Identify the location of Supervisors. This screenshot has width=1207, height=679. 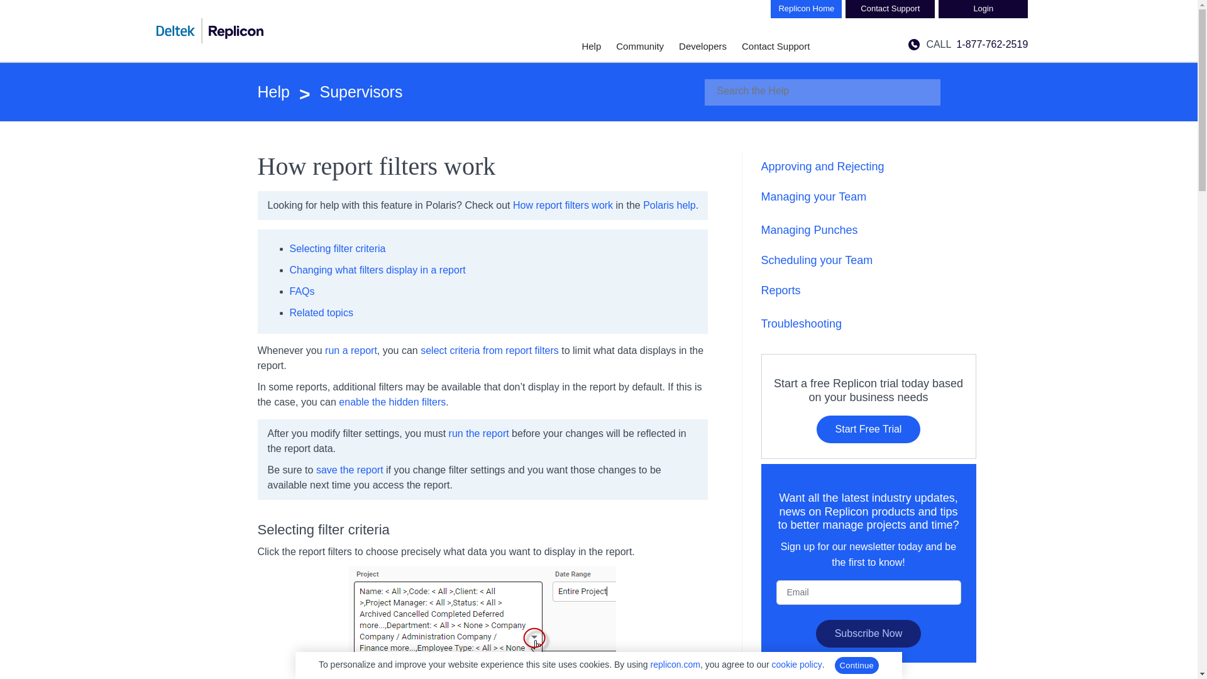
(346, 92).